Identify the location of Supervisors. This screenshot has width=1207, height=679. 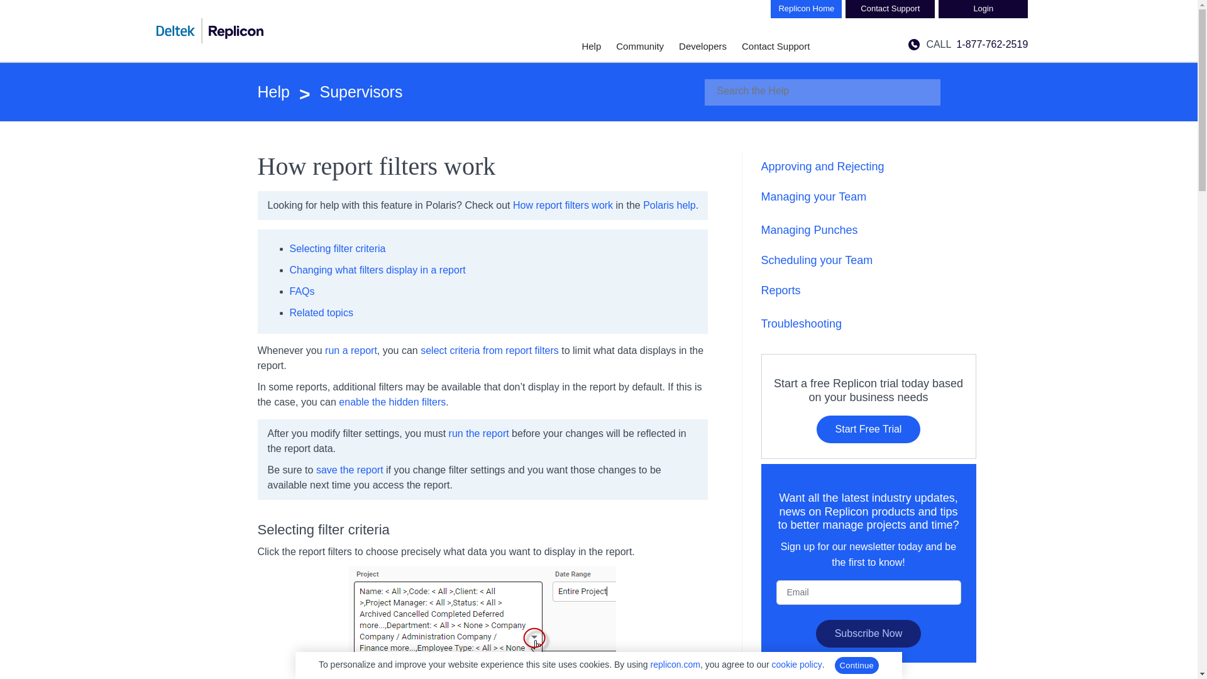
(346, 92).